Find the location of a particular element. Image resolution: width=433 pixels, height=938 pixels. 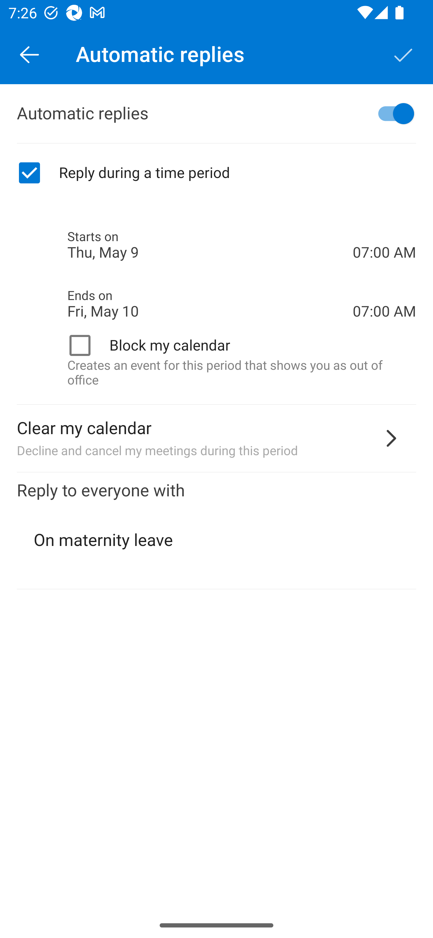

Ends on Fri, May 10 is located at coordinates (210, 304).